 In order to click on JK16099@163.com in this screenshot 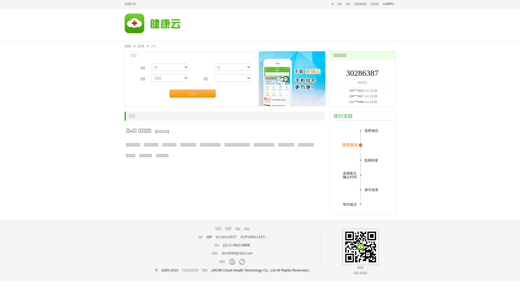, I will do `click(237, 253)`.